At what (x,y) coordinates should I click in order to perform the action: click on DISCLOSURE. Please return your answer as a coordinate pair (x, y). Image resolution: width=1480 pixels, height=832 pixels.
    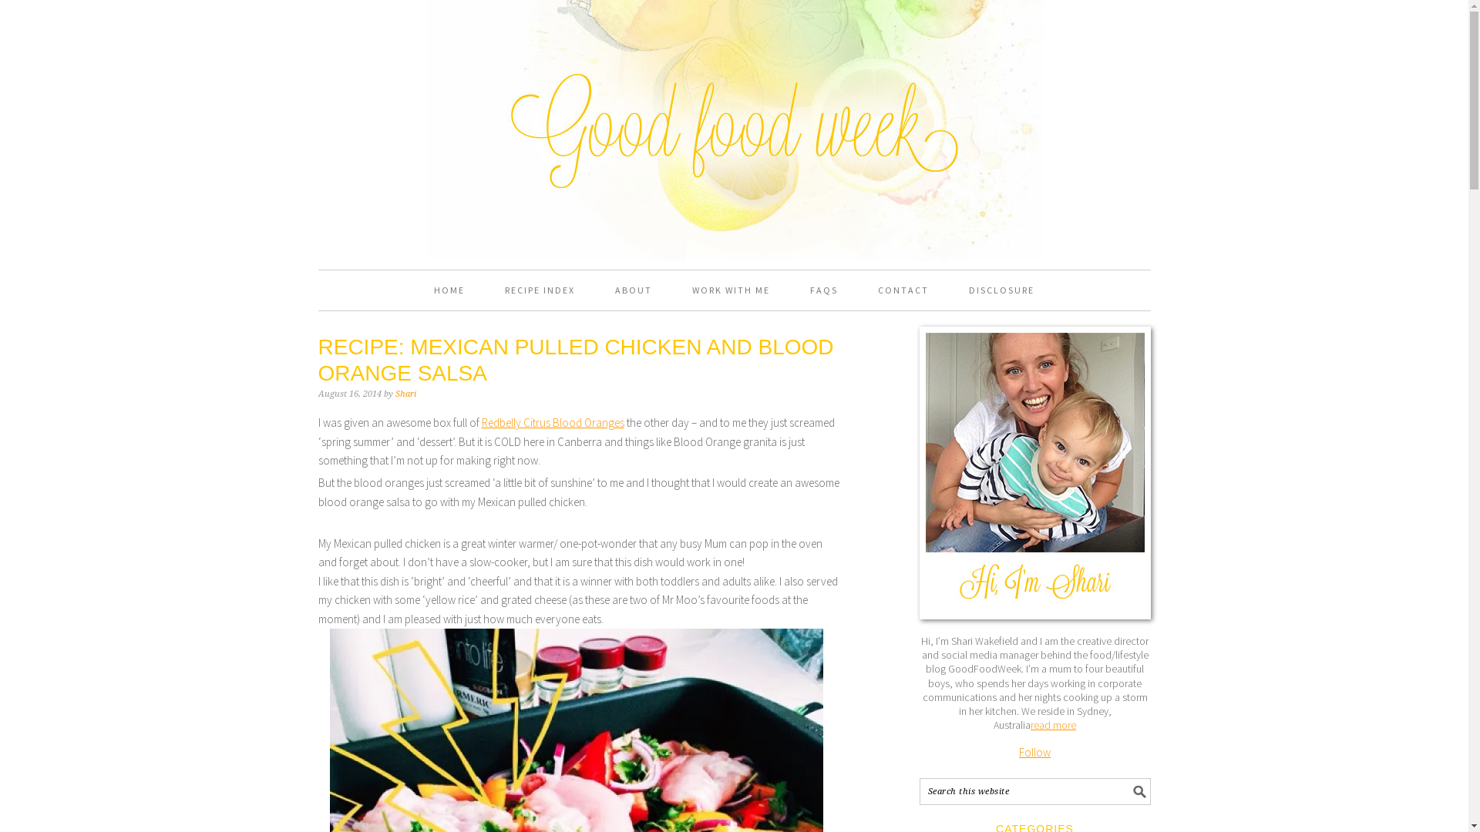
    Looking at the image, I should click on (1002, 290).